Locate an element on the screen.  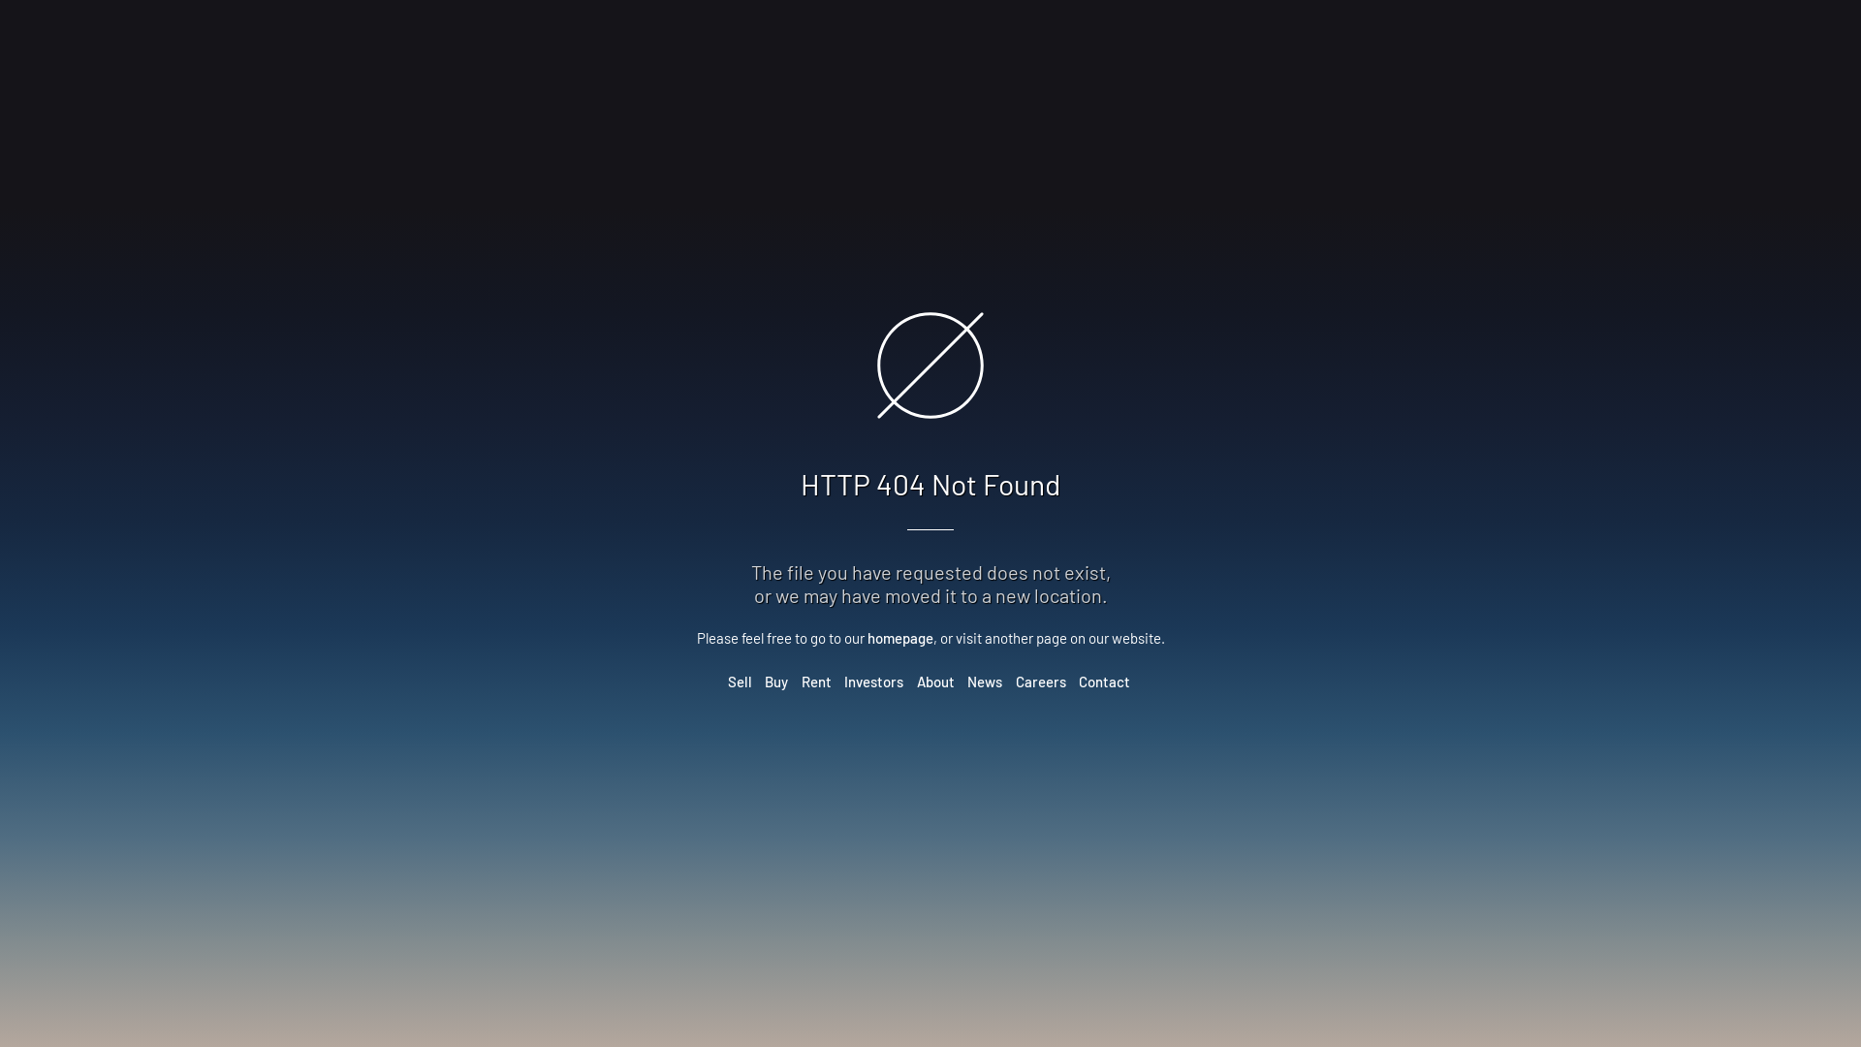
Contact is located at coordinates (1105, 682).